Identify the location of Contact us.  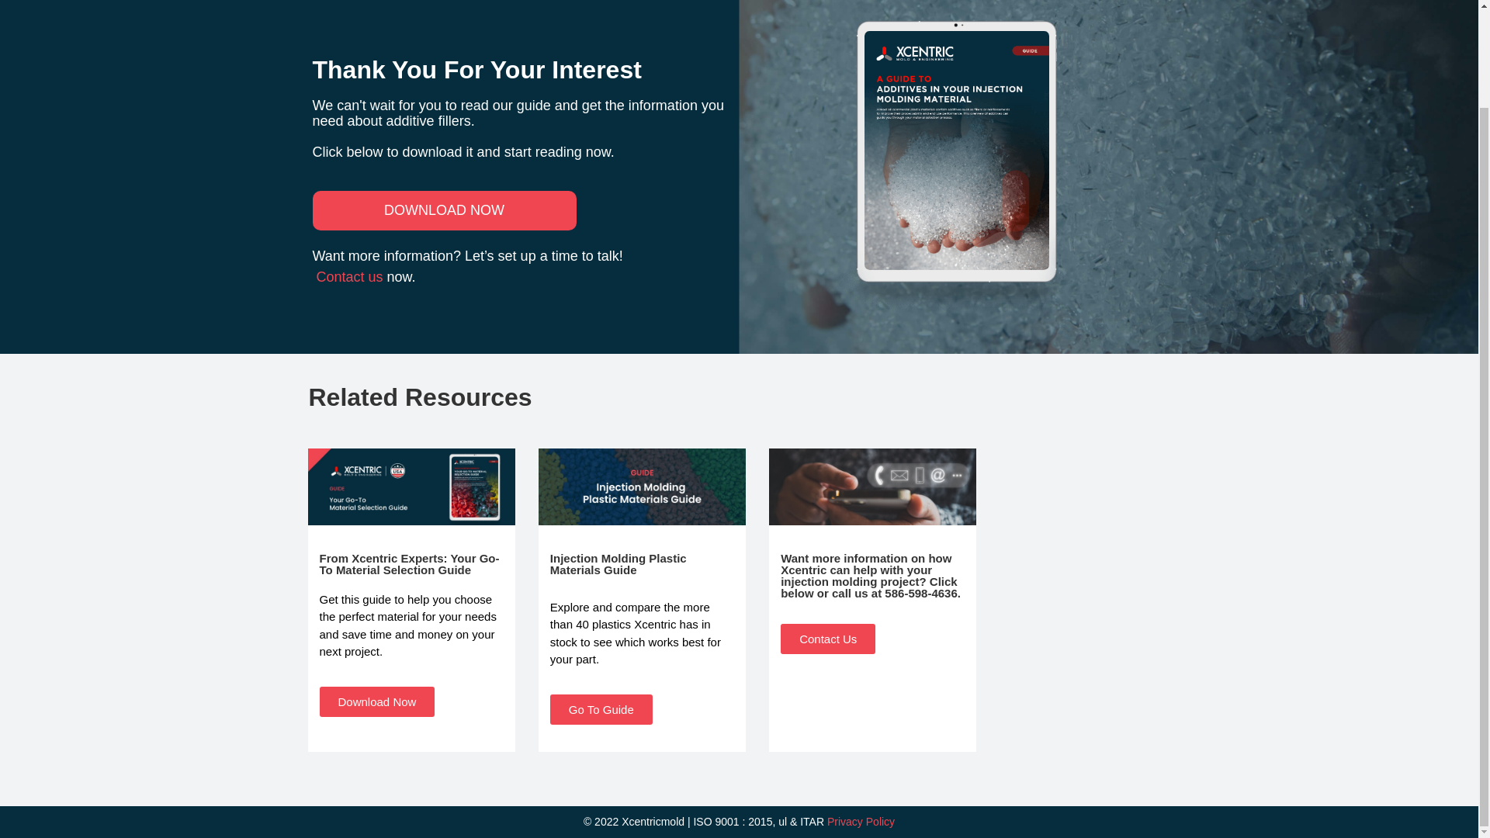
(352, 276).